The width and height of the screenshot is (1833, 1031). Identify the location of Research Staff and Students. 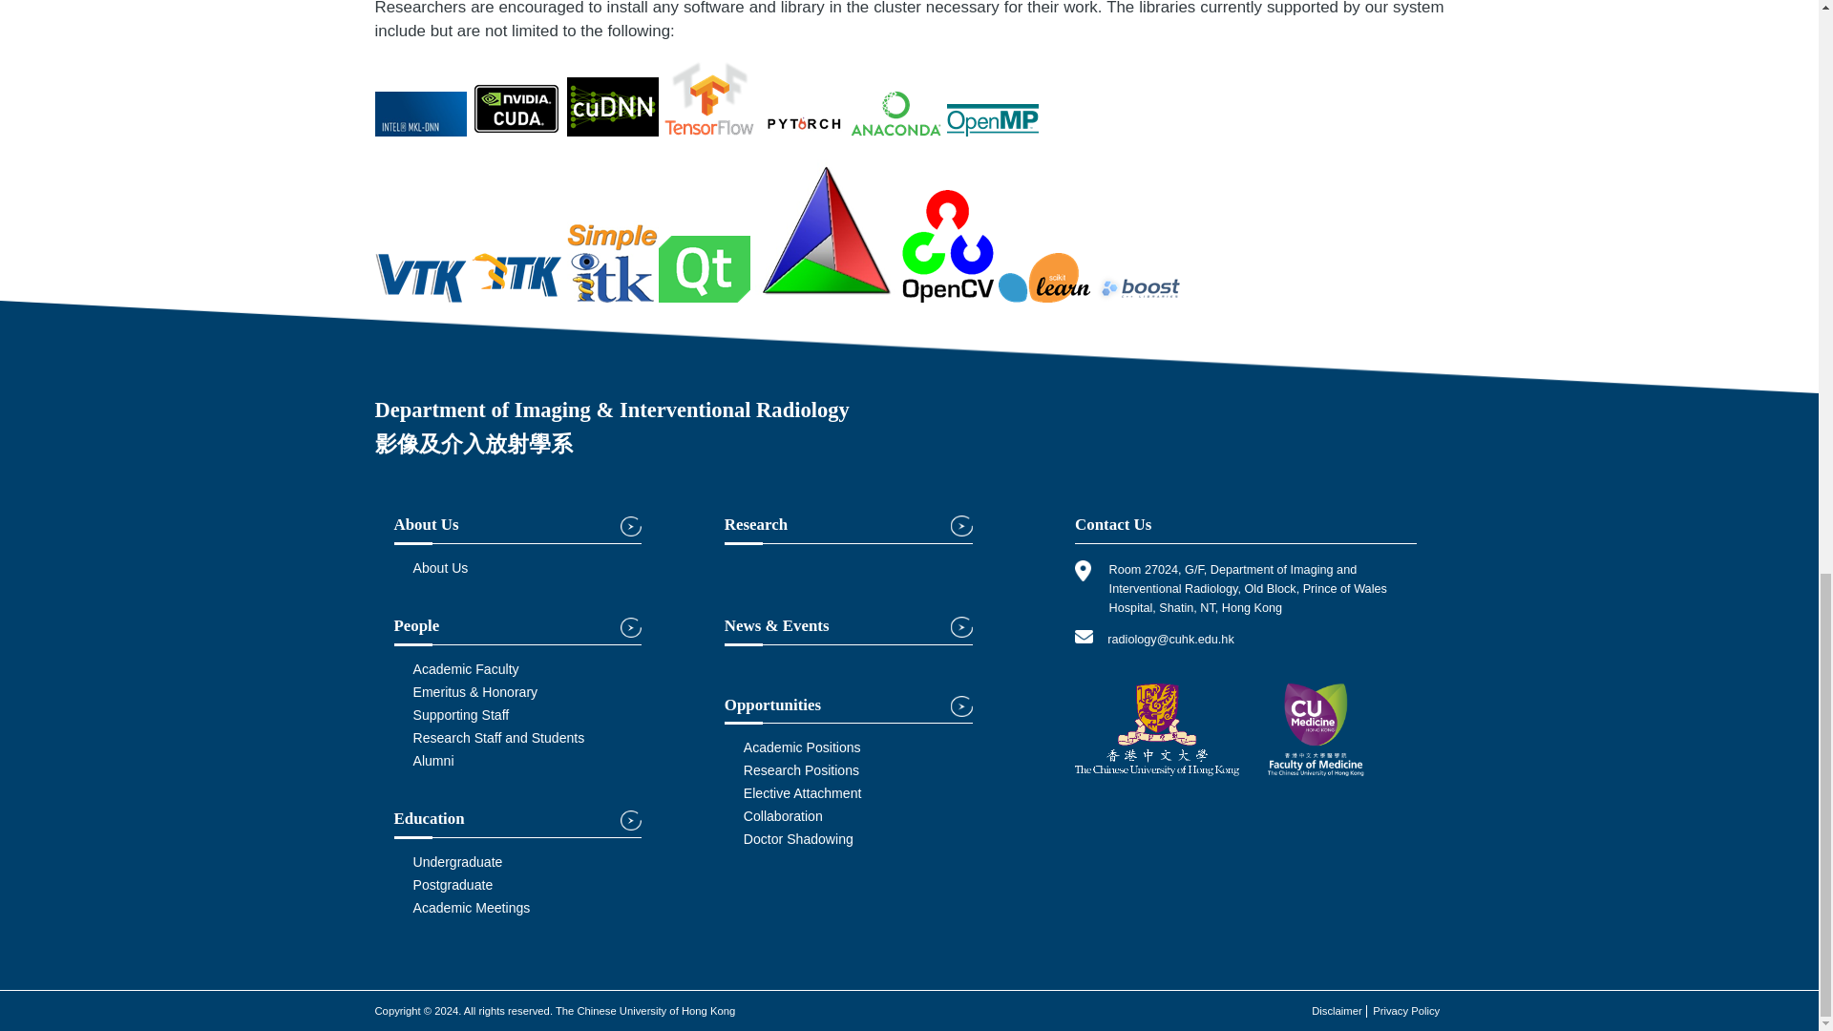
(498, 737).